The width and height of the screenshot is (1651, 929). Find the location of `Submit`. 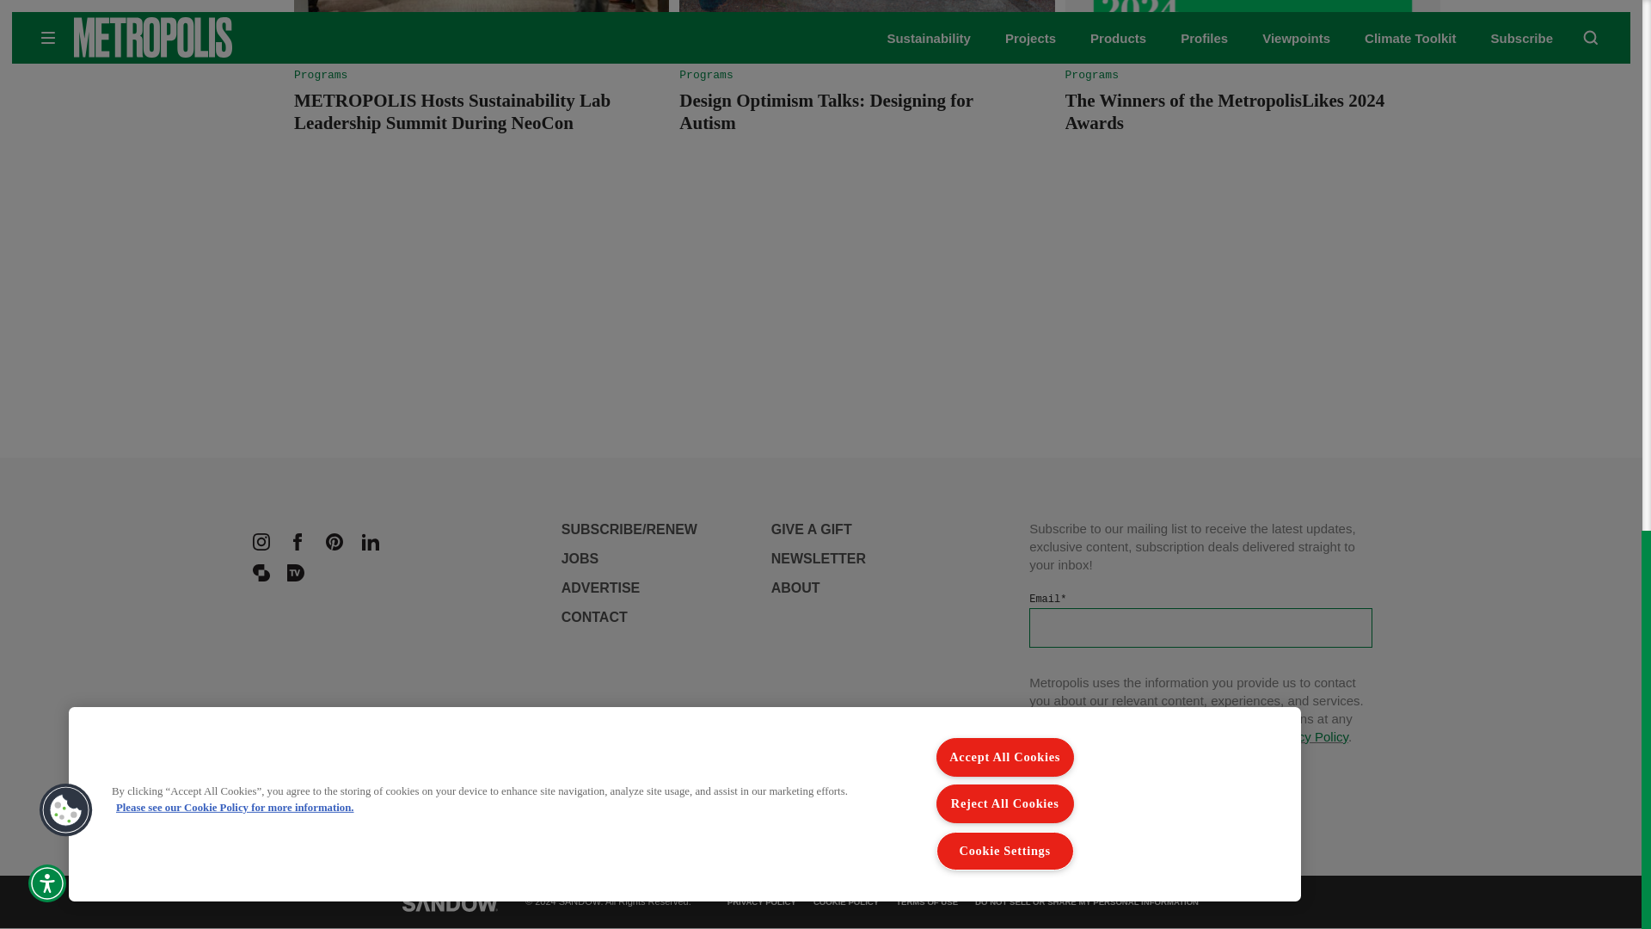

Submit is located at coordinates (1082, 778).